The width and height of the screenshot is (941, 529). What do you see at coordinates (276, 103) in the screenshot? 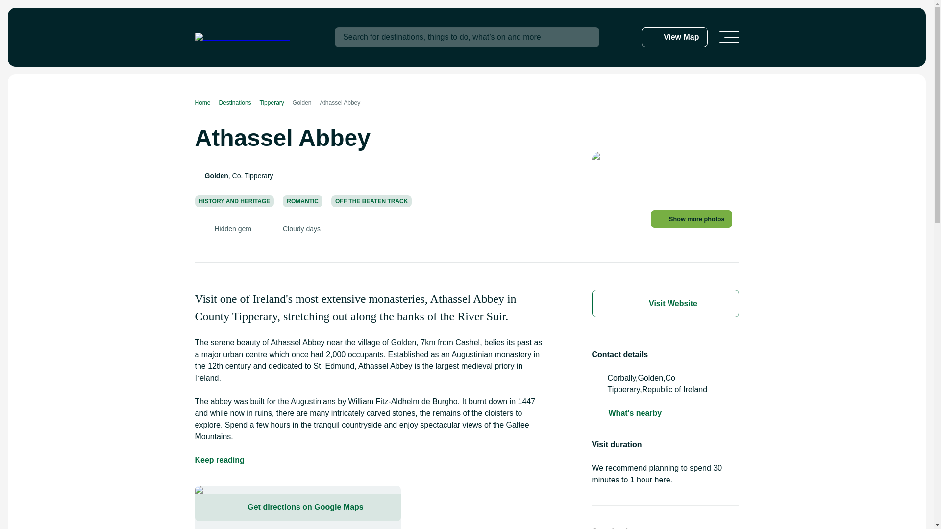
I see `Tipperary` at bounding box center [276, 103].